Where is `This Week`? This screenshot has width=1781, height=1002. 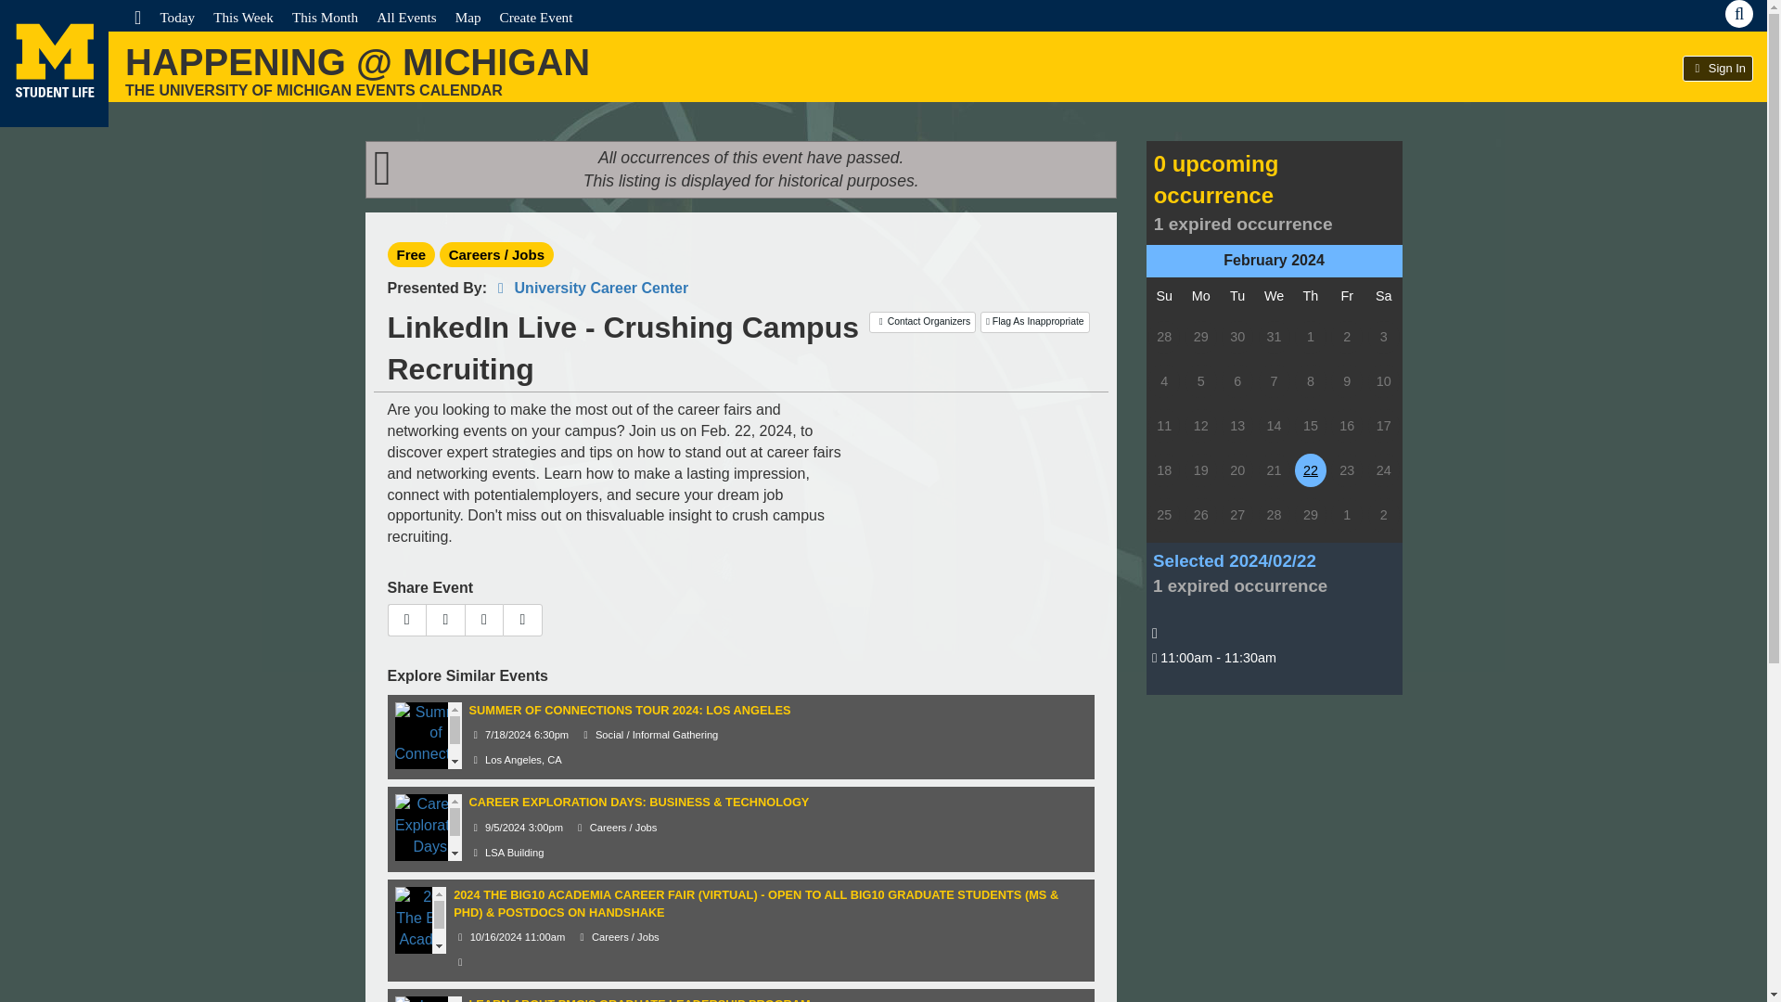
This Week is located at coordinates (243, 17).